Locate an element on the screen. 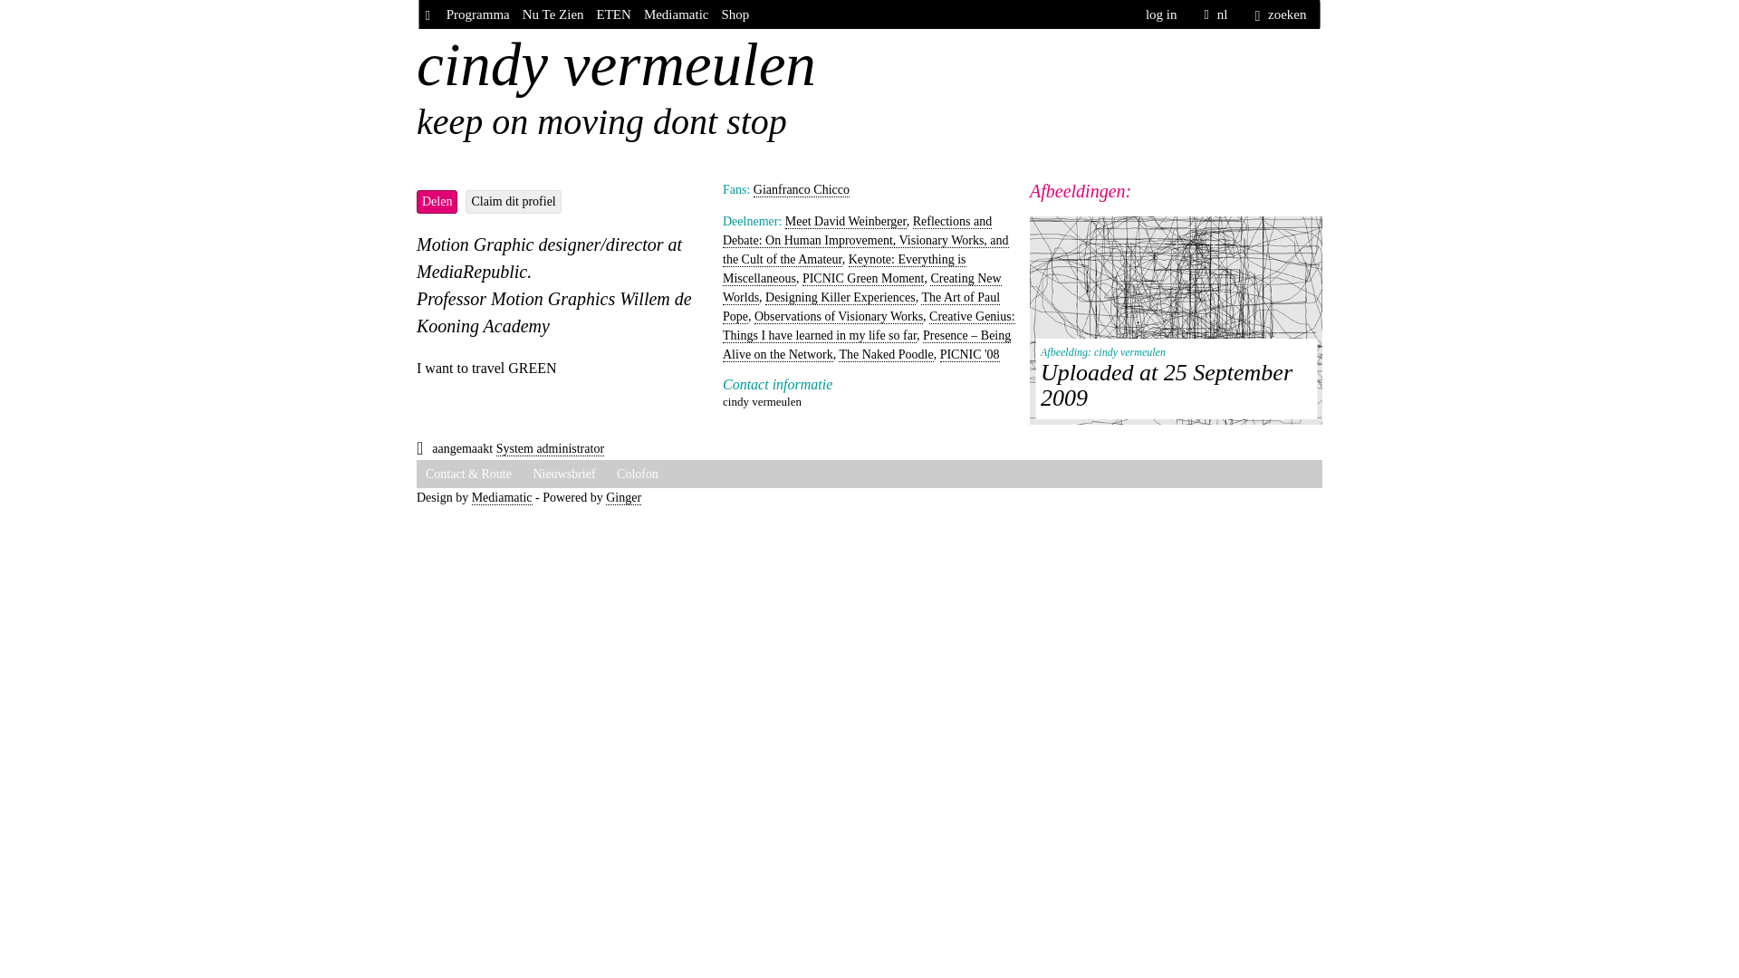  Claim dit profiel is located at coordinates (513, 201).